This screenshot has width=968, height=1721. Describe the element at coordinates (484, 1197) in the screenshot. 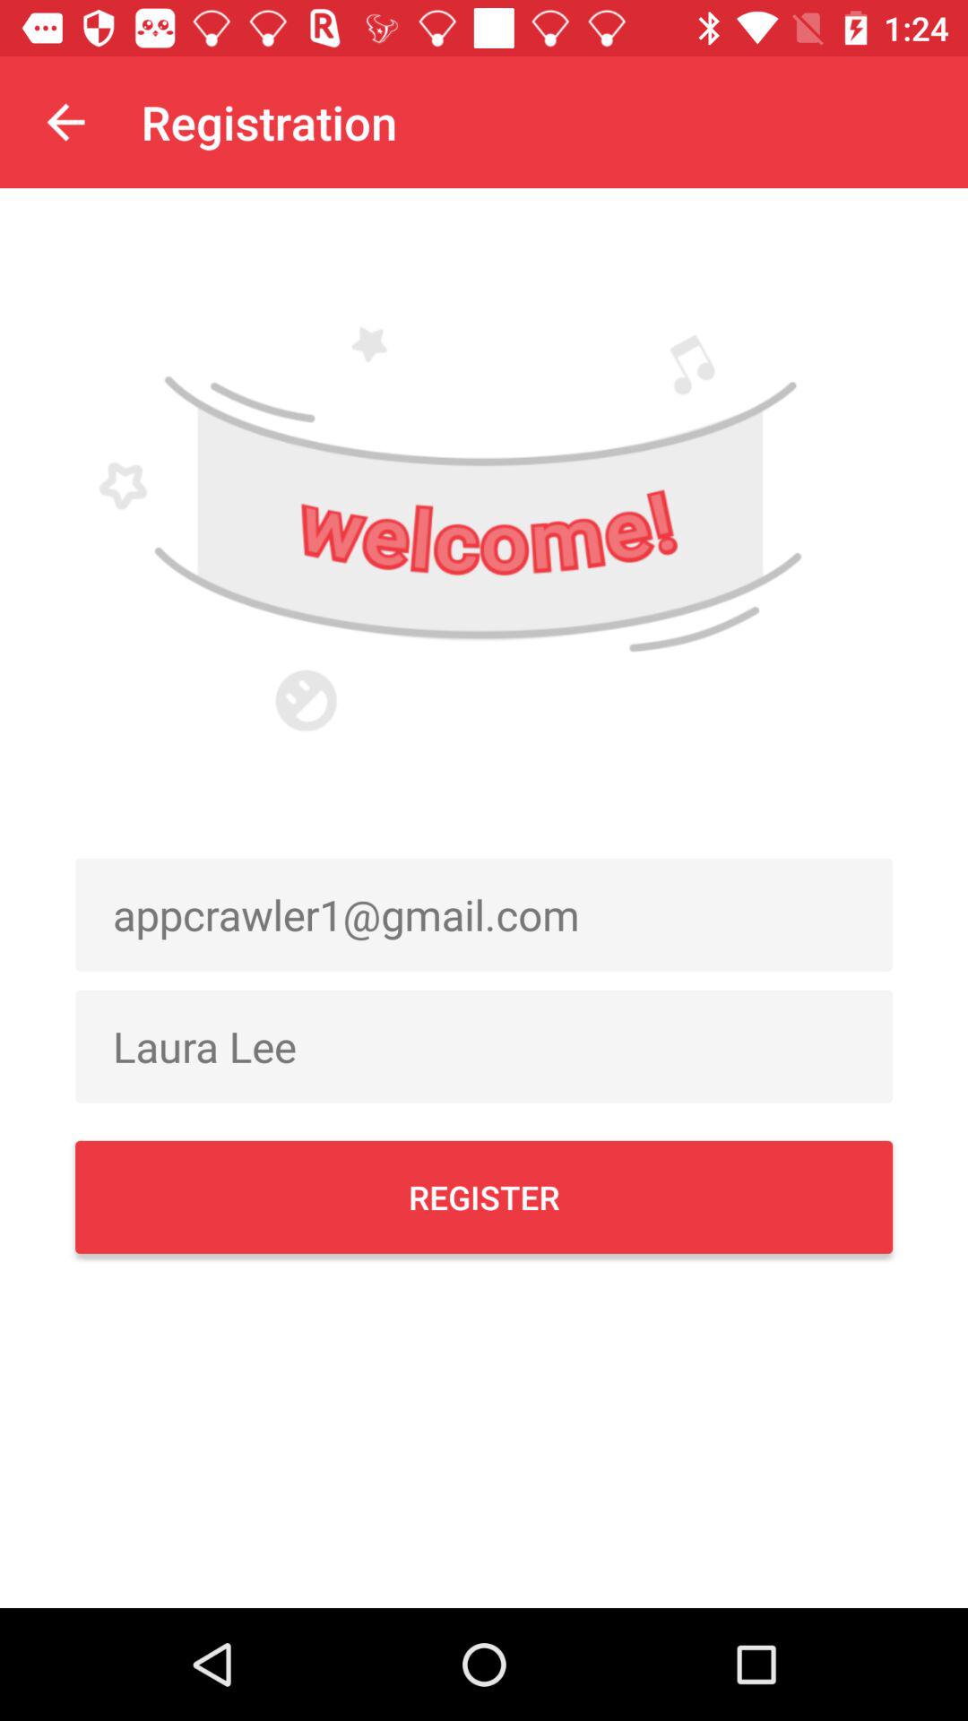

I see `launch the item below the laura lee icon` at that location.